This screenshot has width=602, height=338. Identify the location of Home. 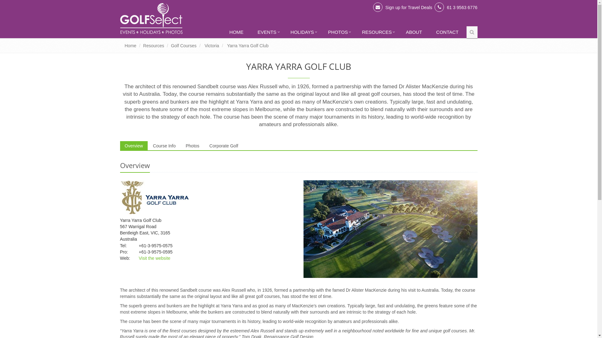
(130, 46).